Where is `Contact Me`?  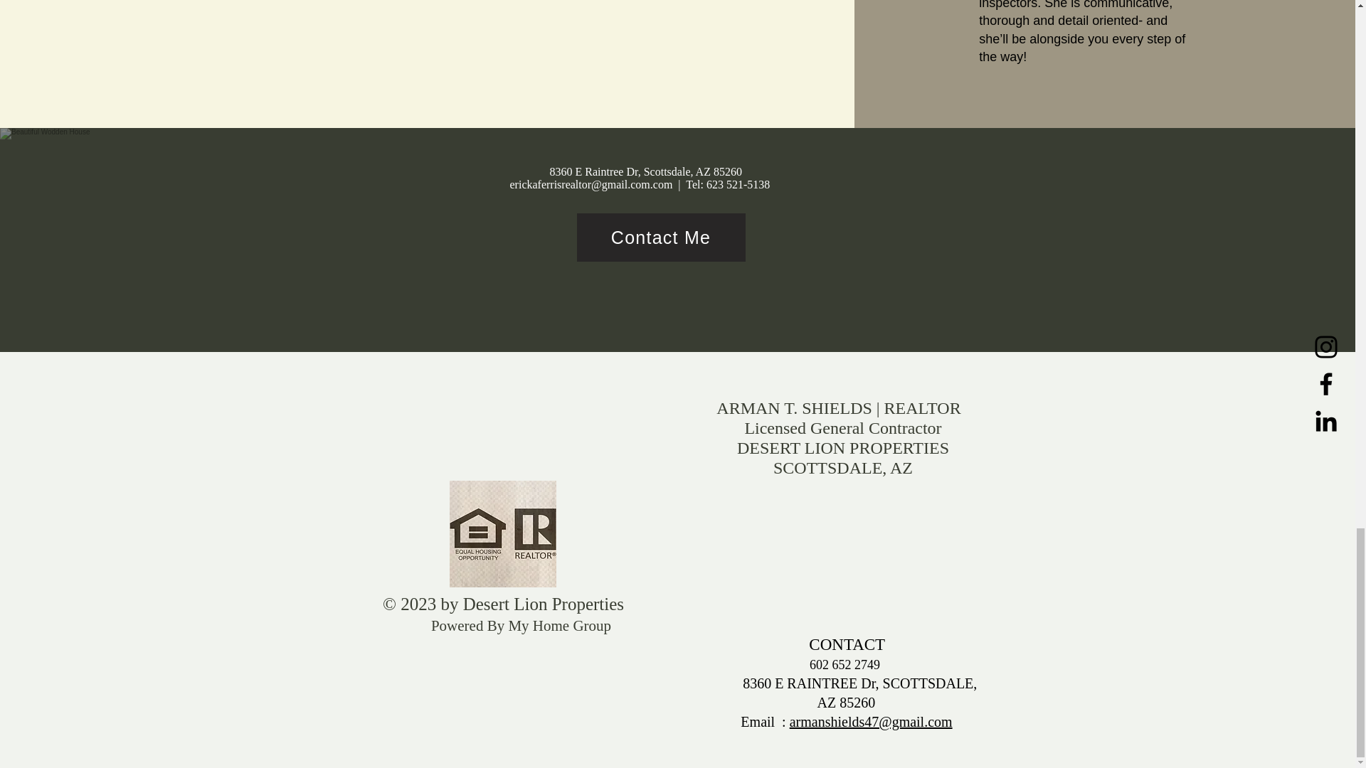 Contact Me is located at coordinates (660, 238).